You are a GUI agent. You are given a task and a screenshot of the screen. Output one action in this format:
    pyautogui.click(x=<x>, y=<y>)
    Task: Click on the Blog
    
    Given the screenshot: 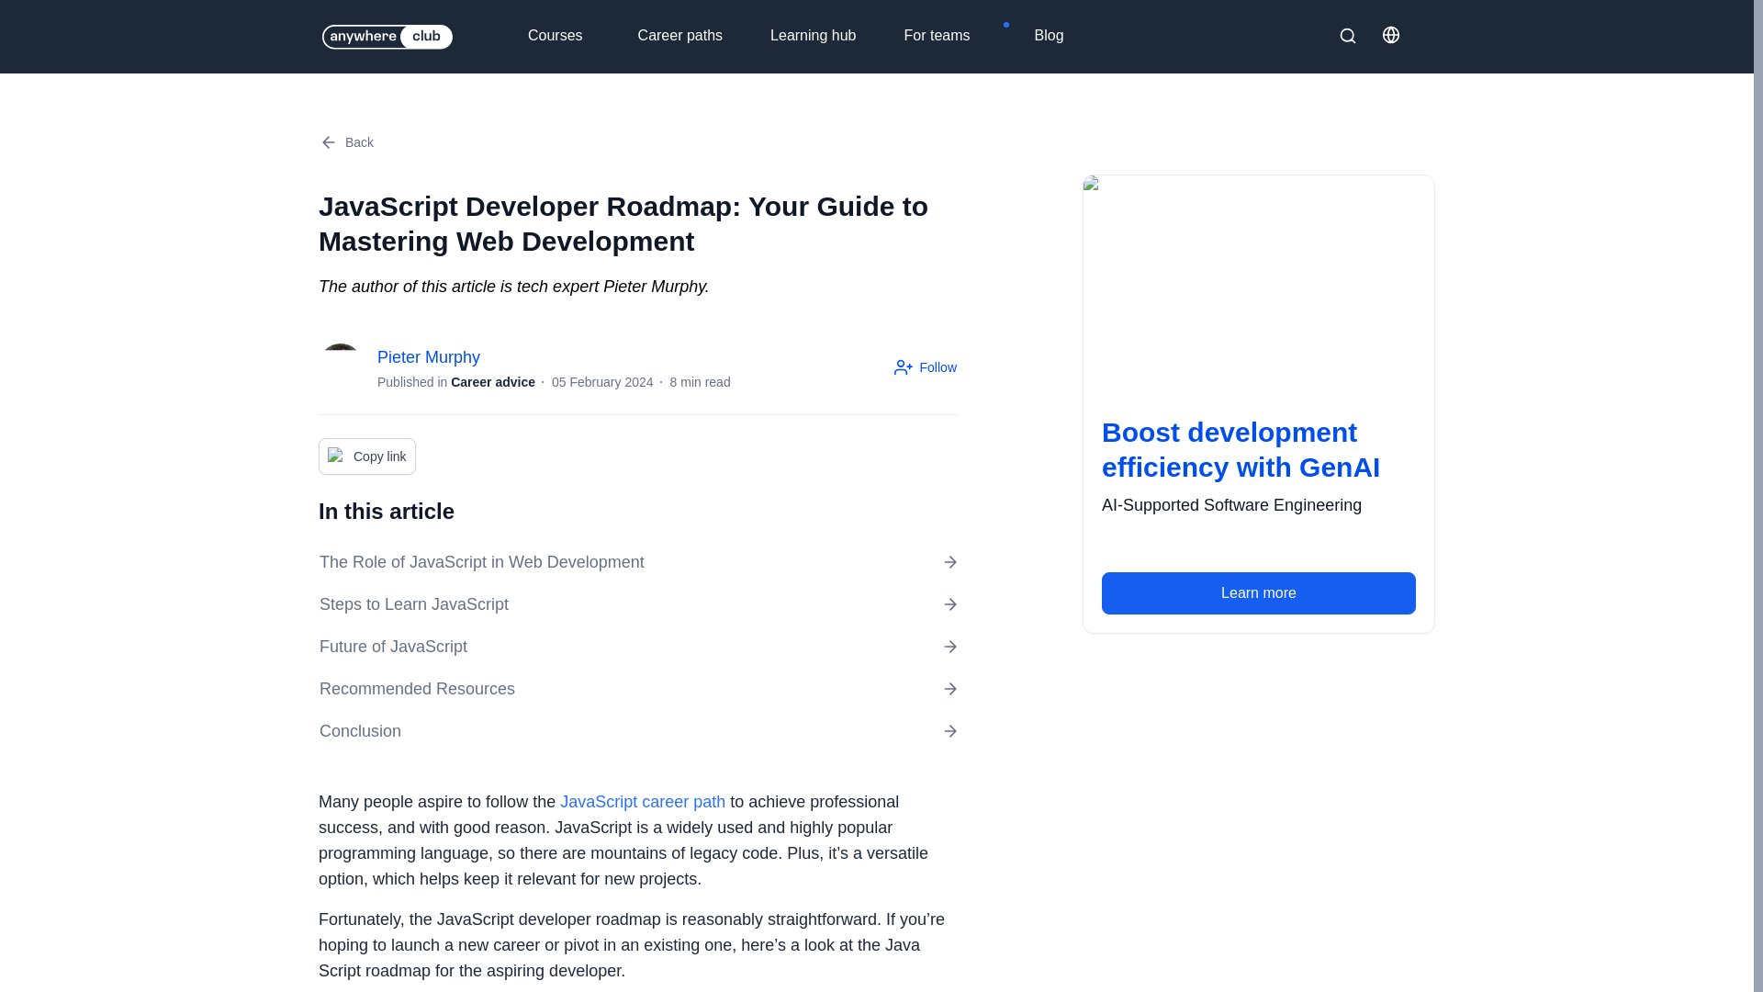 What is the action you would take?
    pyautogui.click(x=1061, y=37)
    